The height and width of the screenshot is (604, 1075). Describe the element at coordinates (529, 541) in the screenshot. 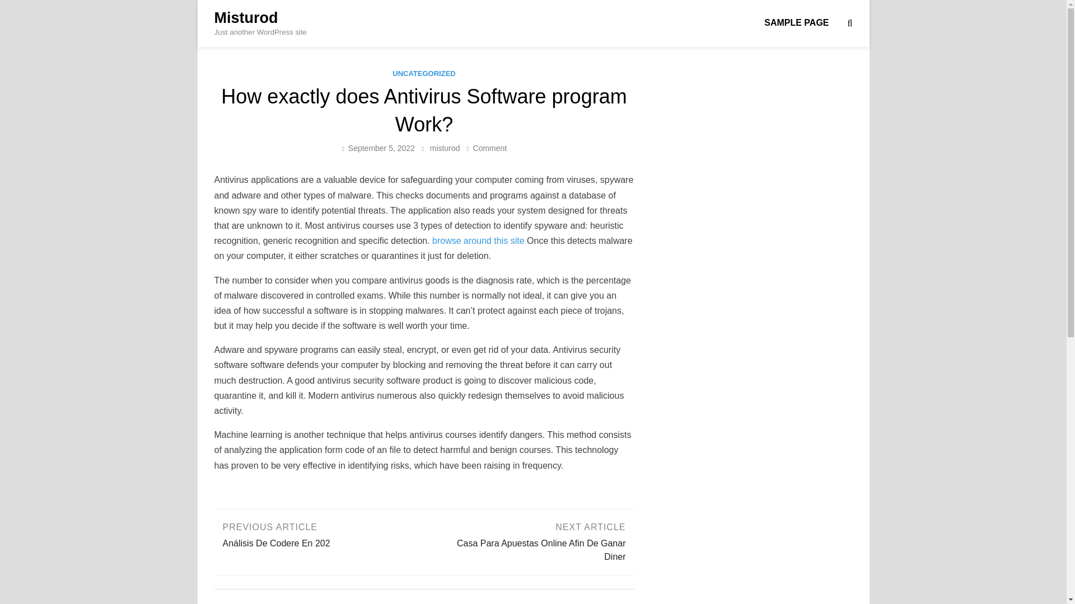

I see `misturod` at that location.